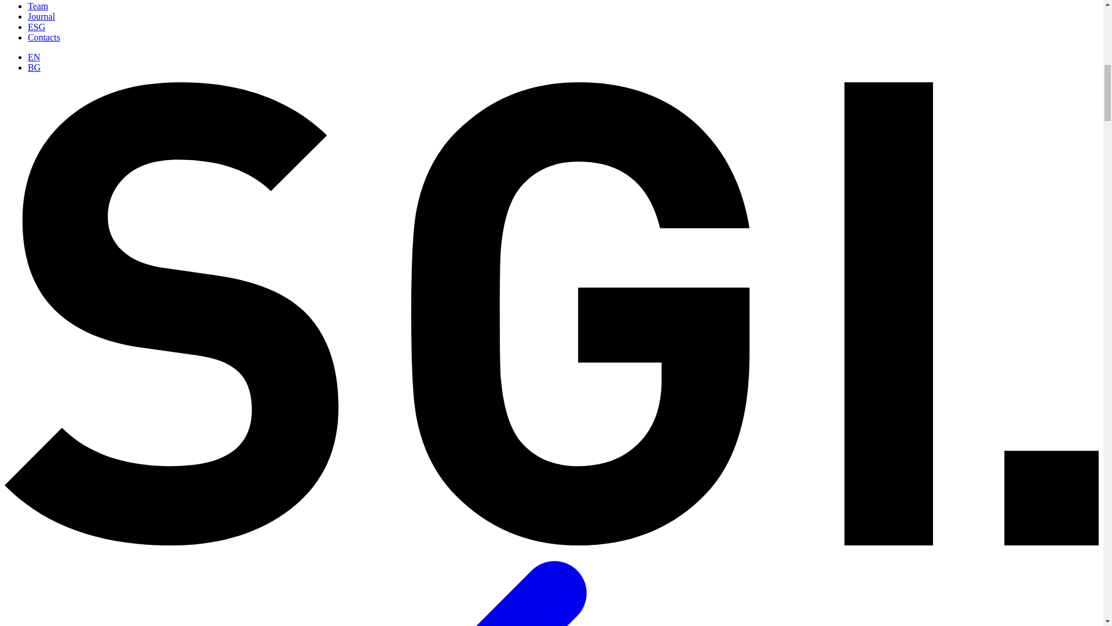 This screenshot has width=1112, height=626. What do you see at coordinates (36, 27) in the screenshot?
I see `ESG` at bounding box center [36, 27].